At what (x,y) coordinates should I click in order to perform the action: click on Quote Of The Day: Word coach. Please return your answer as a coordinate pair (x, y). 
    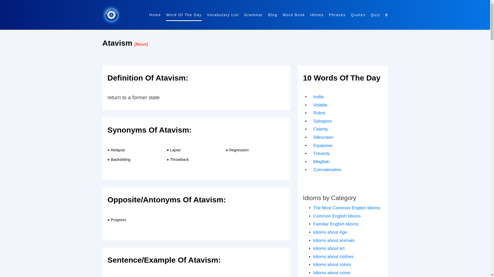
    Looking at the image, I should click on (358, 15).